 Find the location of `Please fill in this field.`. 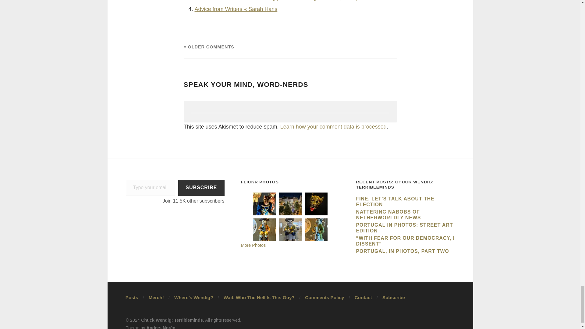

Please fill in this field. is located at coordinates (150, 188).